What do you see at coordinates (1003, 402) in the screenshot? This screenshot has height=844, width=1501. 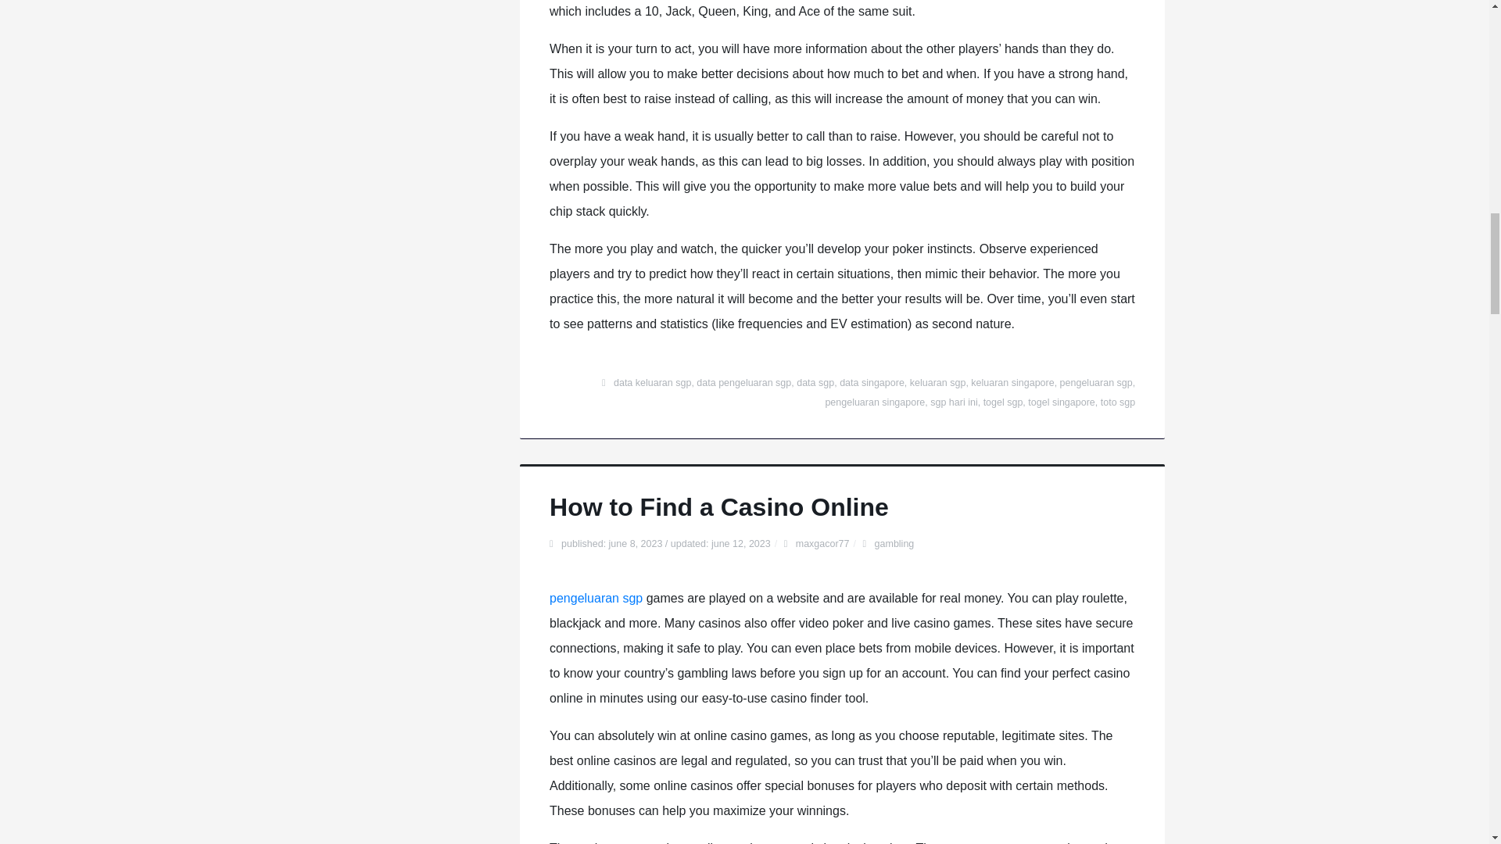 I see `togel sgp` at bounding box center [1003, 402].